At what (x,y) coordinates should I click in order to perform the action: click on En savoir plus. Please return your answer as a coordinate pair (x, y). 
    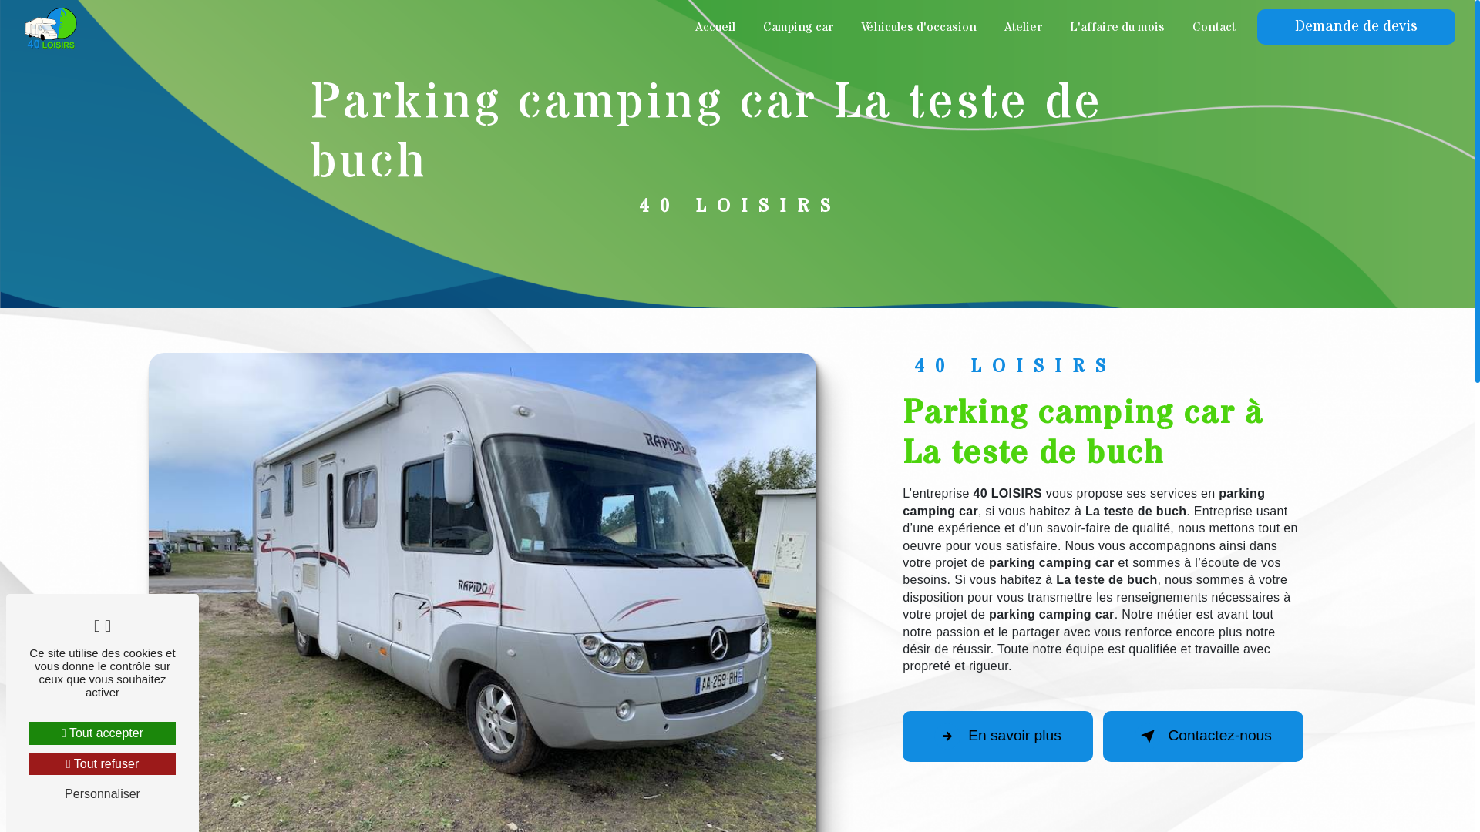
    Looking at the image, I should click on (997, 736).